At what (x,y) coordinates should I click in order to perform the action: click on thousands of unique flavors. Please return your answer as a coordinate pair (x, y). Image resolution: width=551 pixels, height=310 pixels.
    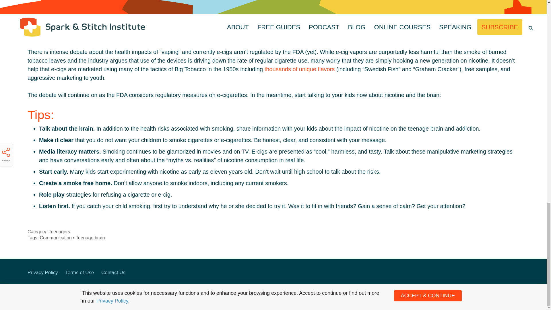
    Looking at the image, I should click on (300, 69).